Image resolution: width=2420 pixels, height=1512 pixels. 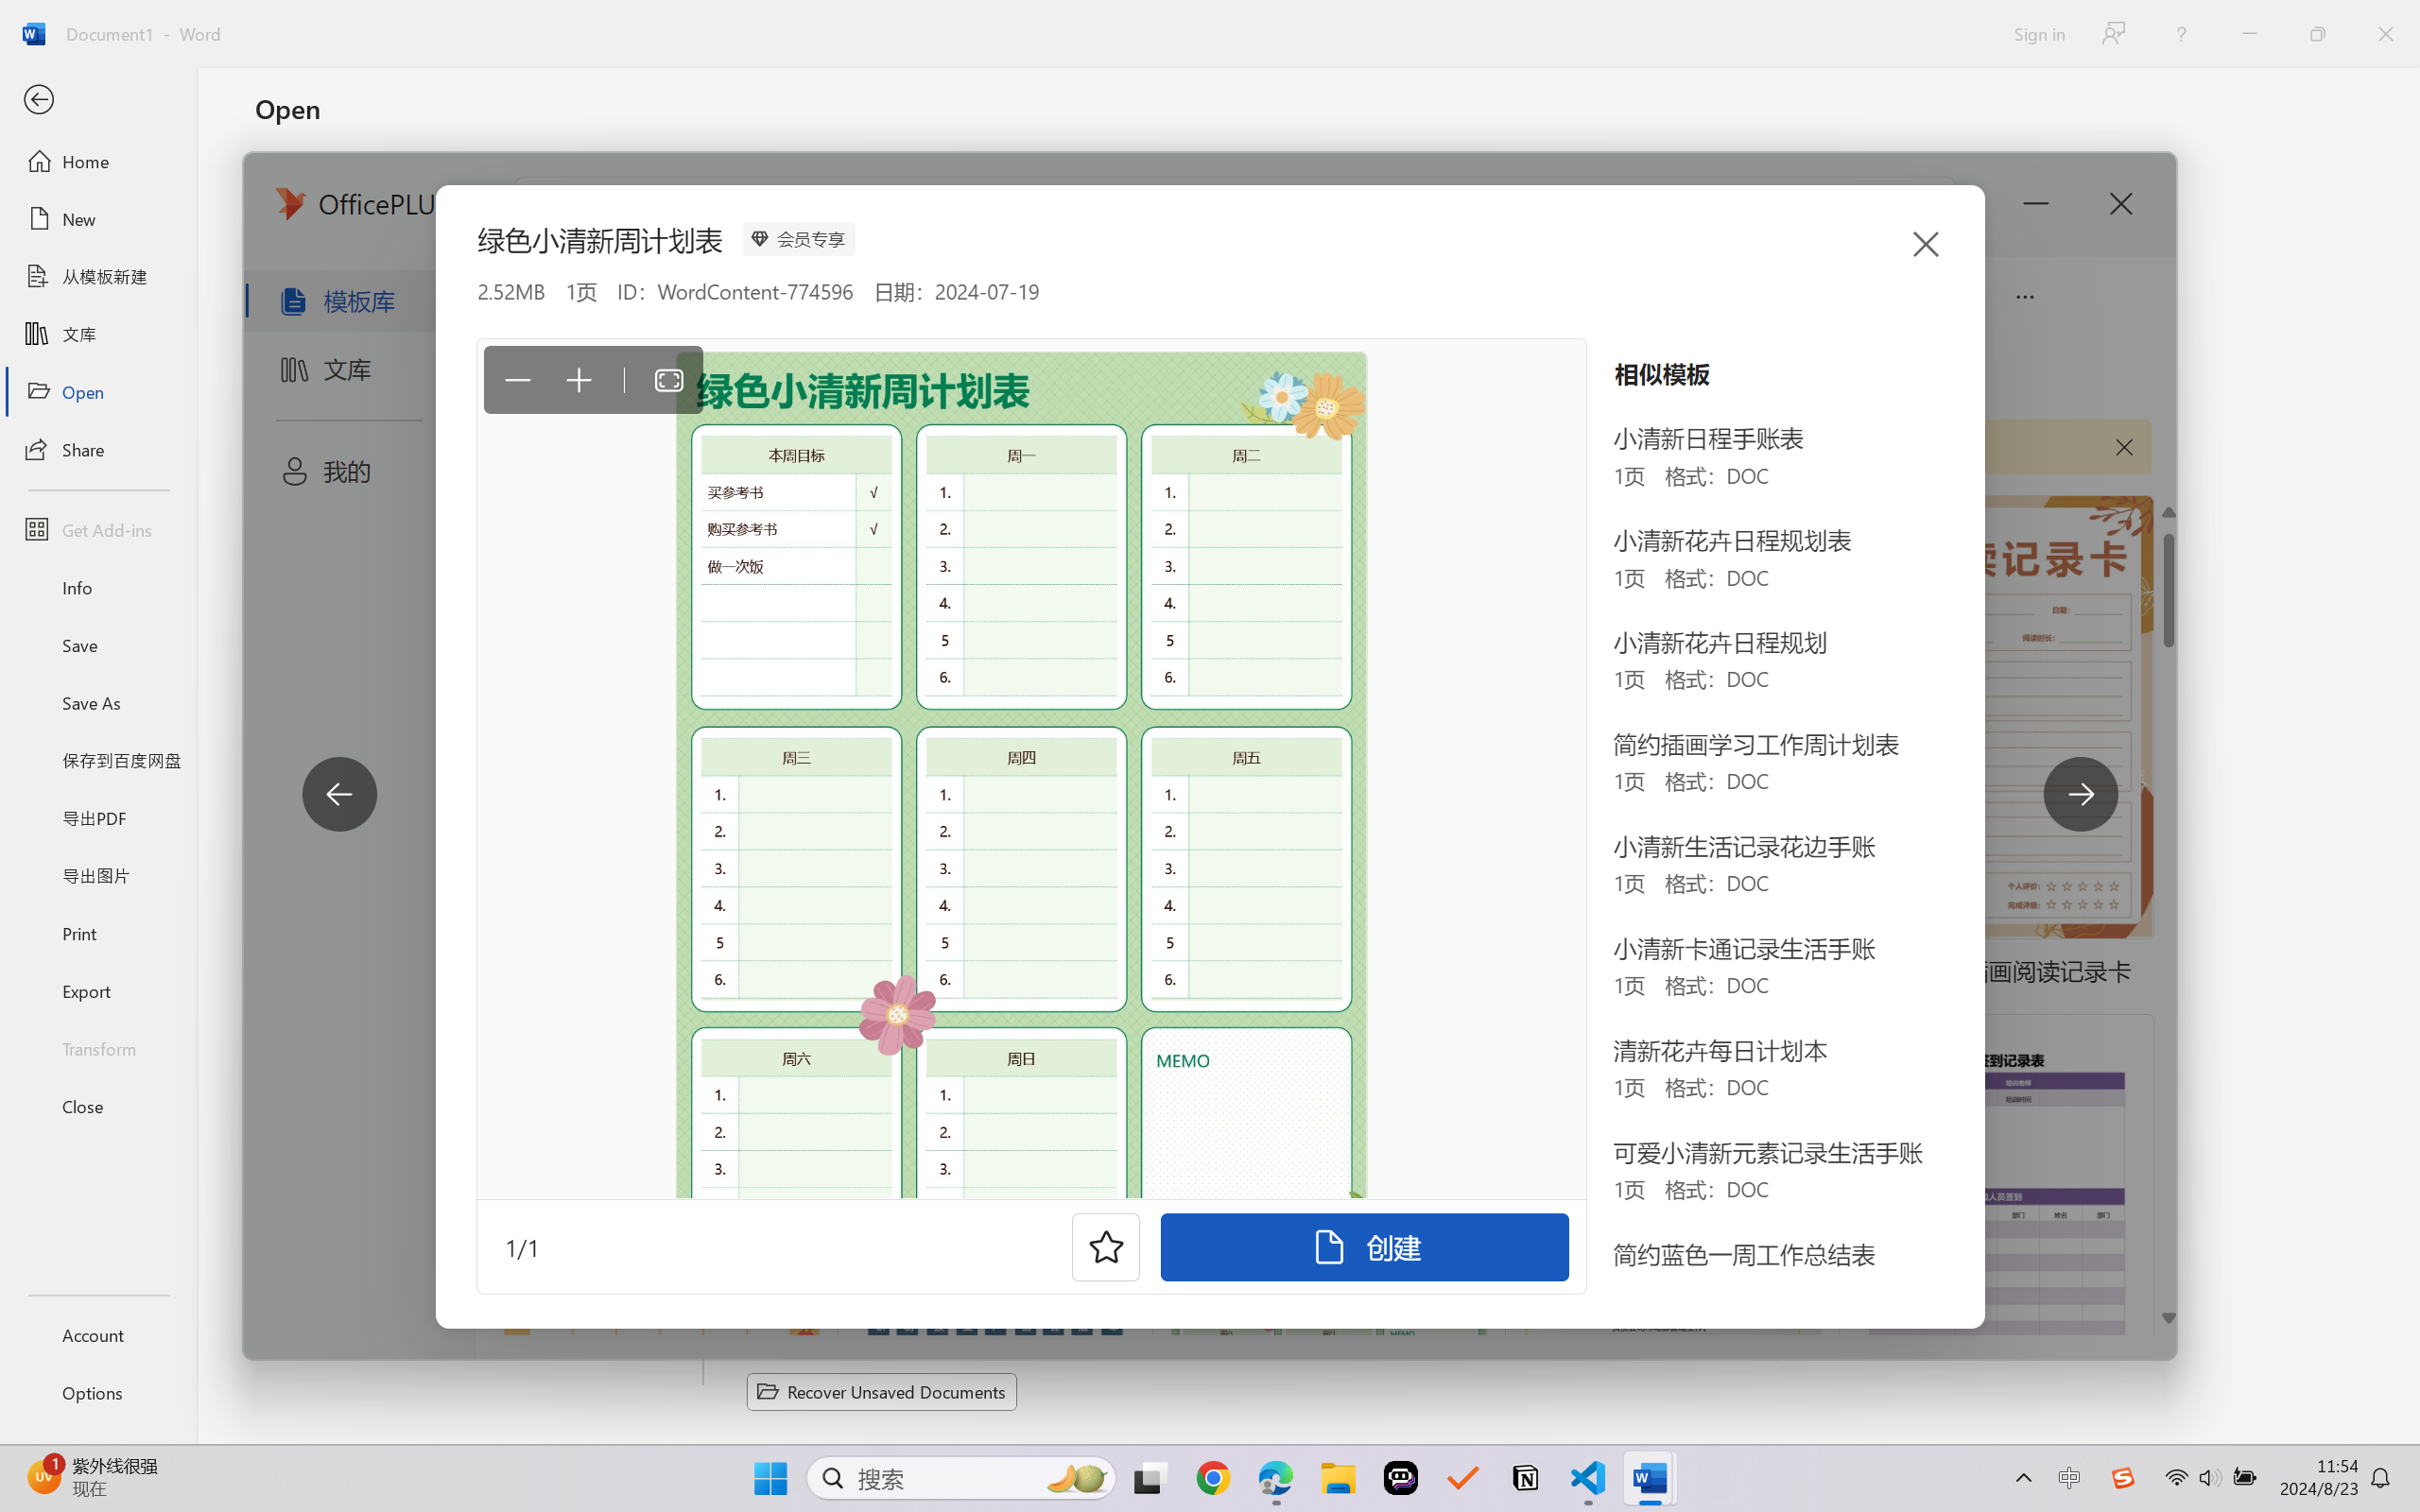 What do you see at coordinates (98, 529) in the screenshot?
I see `Get Add-ins` at bounding box center [98, 529].